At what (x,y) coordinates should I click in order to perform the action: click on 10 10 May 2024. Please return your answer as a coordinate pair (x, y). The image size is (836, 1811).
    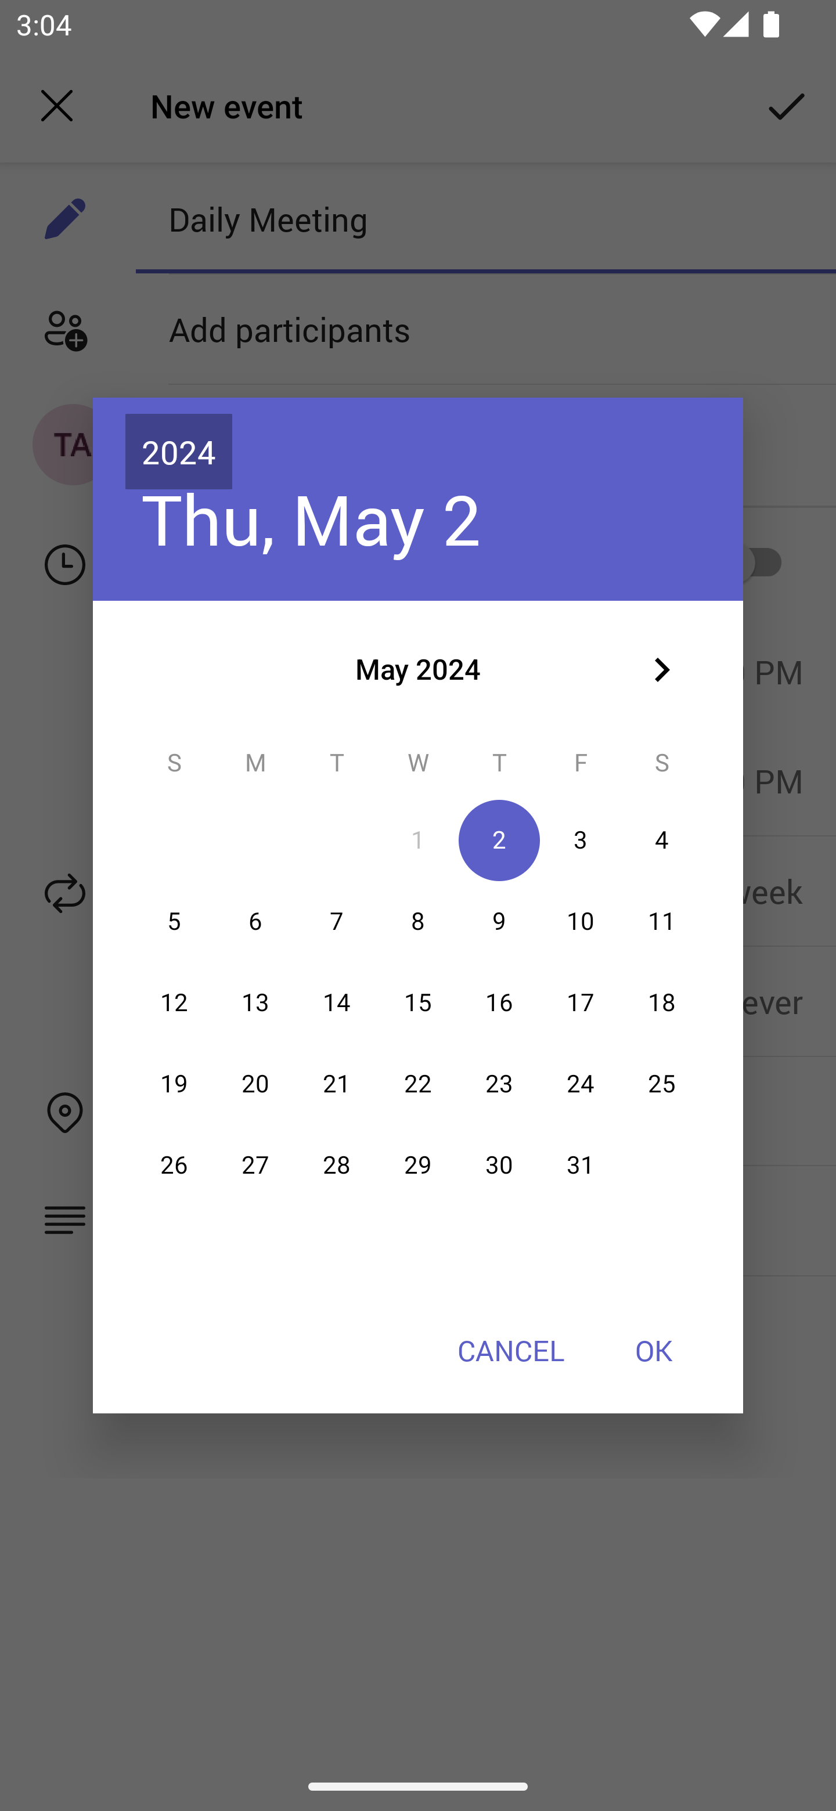
    Looking at the image, I should click on (581, 922).